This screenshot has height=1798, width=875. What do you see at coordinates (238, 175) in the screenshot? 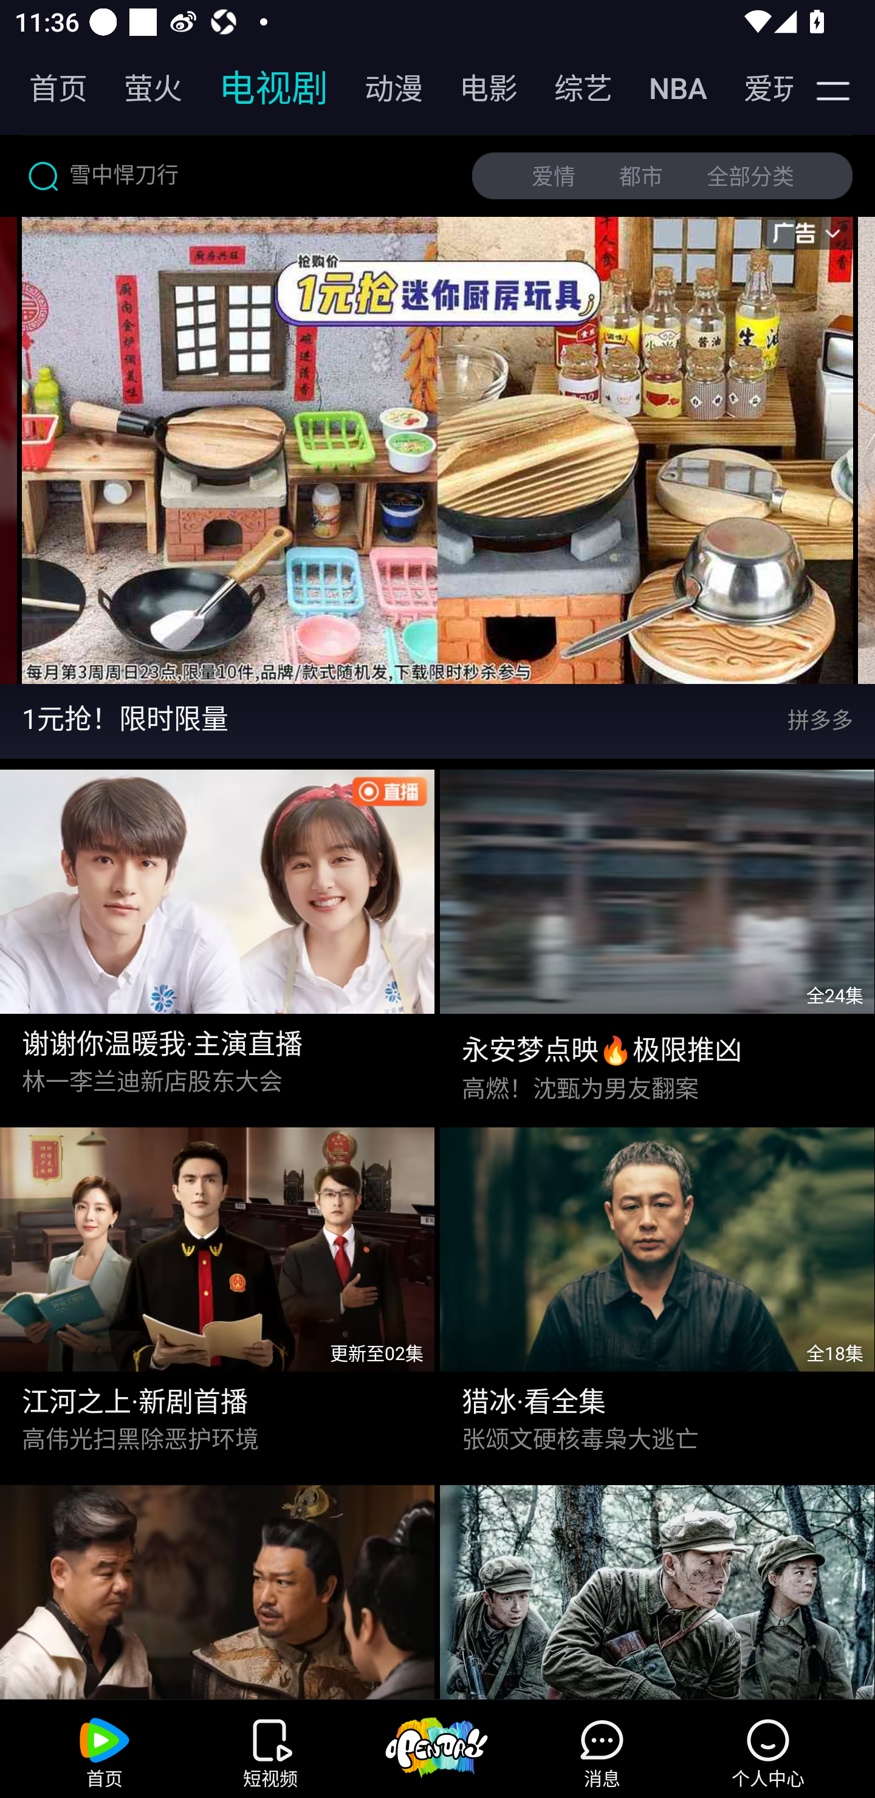
I see `雪中悍刀行` at bounding box center [238, 175].